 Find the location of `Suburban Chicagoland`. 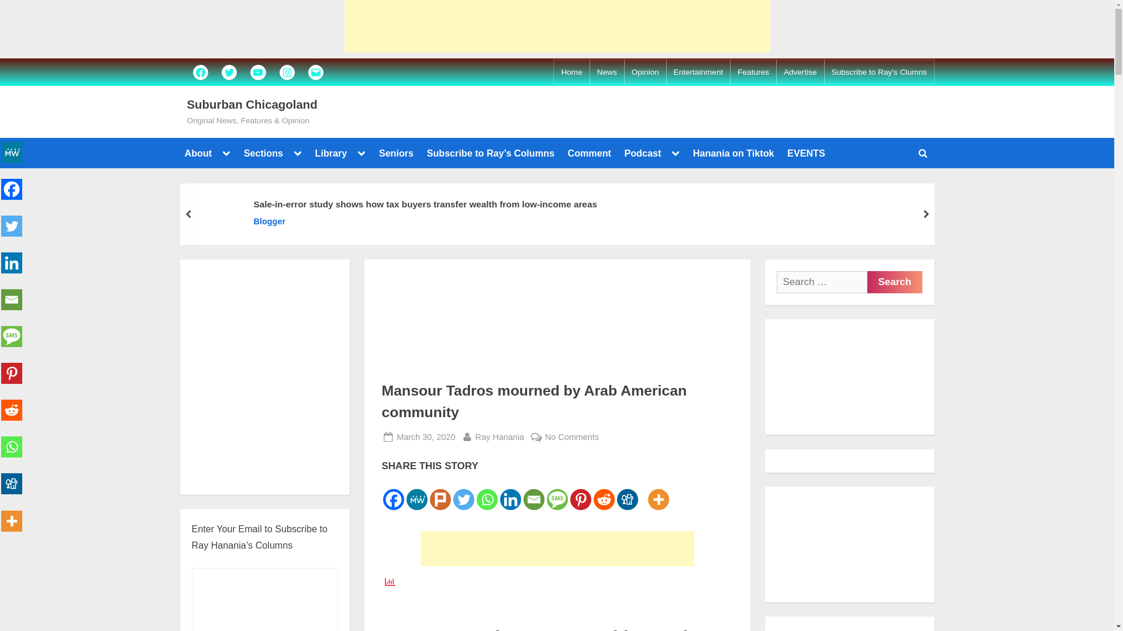

Suburban Chicagoland is located at coordinates (253, 105).